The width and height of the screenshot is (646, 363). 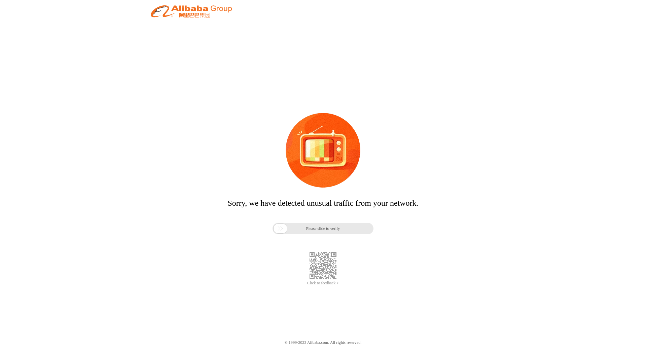 I want to click on Click to feedback >, so click(x=323, y=283).